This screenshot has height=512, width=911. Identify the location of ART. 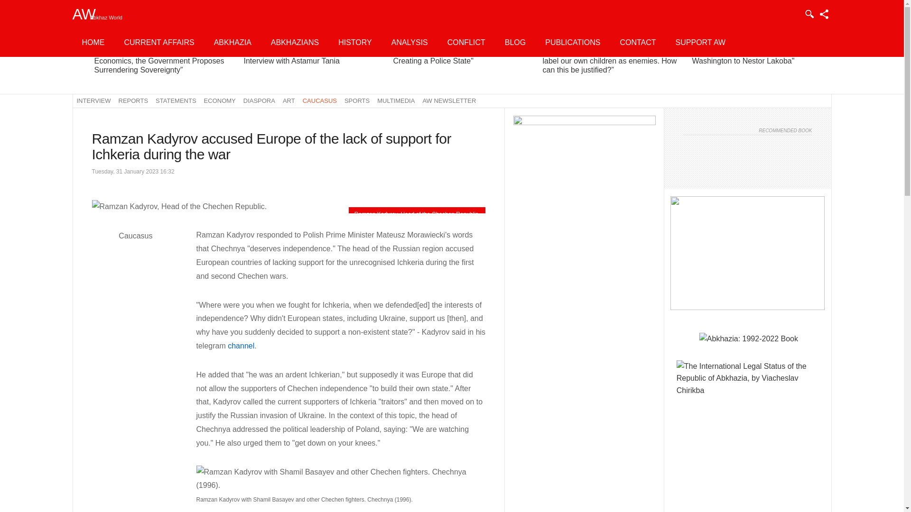
(288, 101).